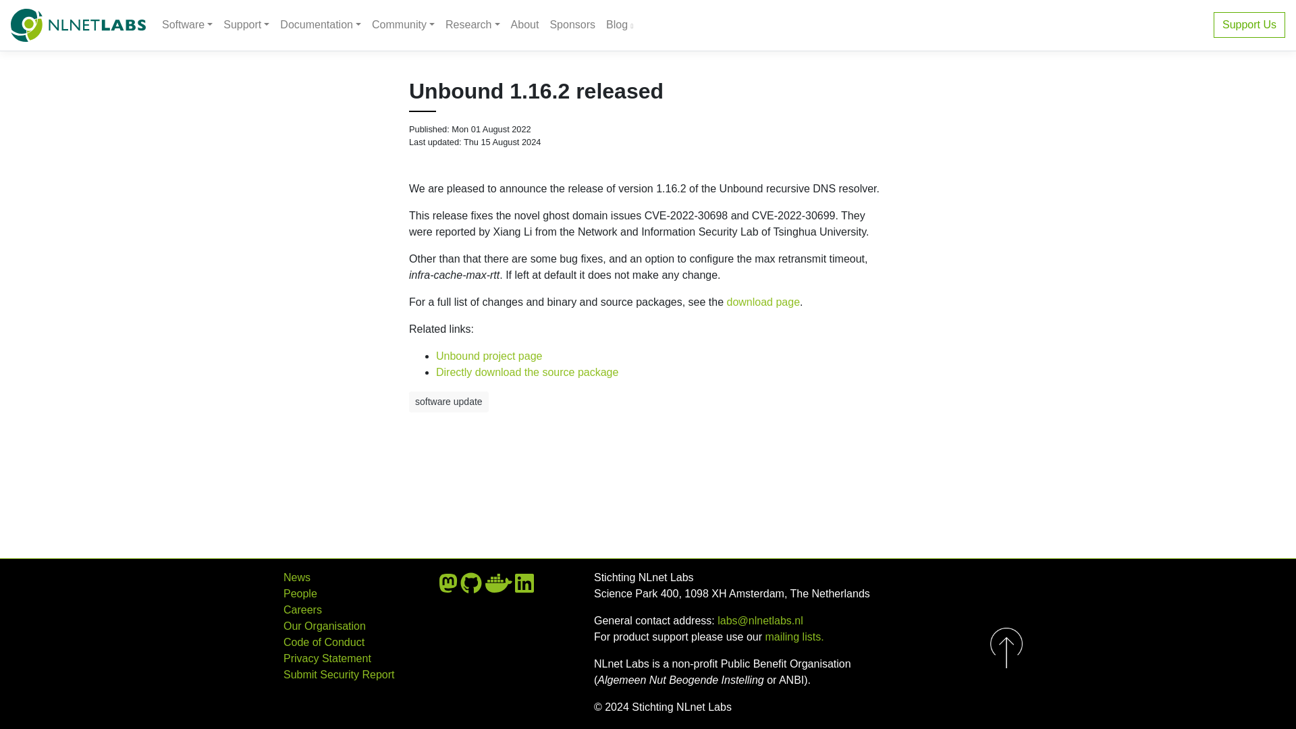 Image resolution: width=1296 pixels, height=729 pixels. Describe the element at coordinates (404, 25) in the screenshot. I see `Community` at that location.